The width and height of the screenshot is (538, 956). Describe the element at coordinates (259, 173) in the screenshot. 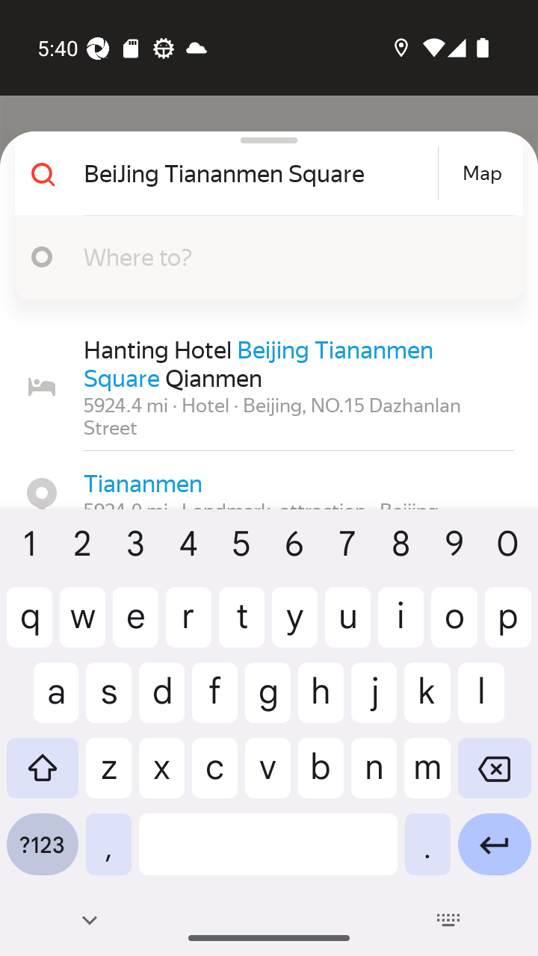

I see `BeiJing Tiananmen Square` at that location.